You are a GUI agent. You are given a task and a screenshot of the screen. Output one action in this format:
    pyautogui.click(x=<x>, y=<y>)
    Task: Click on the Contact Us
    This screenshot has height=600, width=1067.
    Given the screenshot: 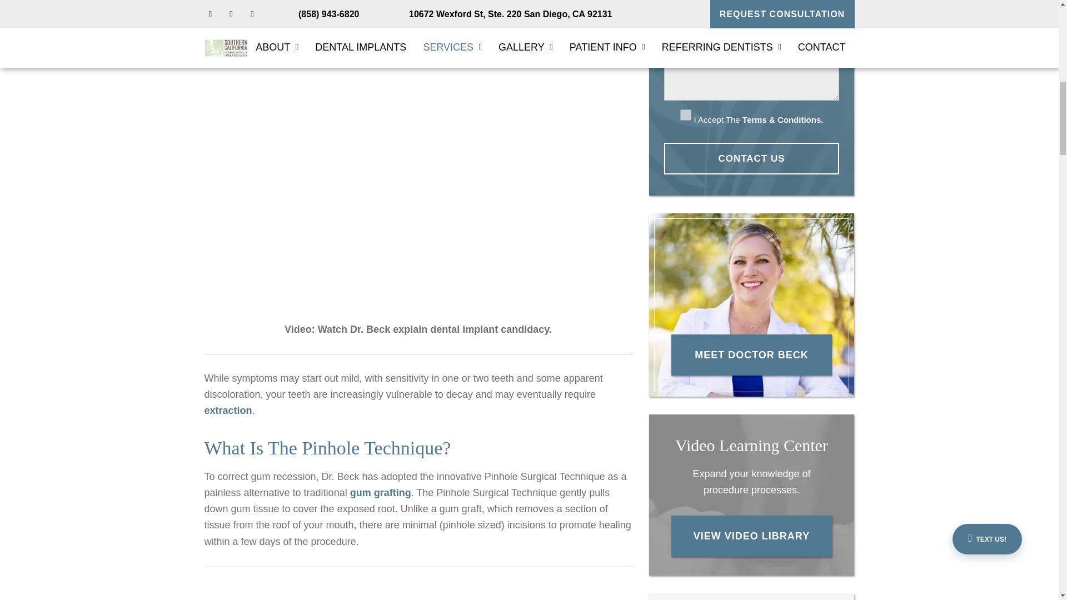 What is the action you would take?
    pyautogui.click(x=751, y=159)
    